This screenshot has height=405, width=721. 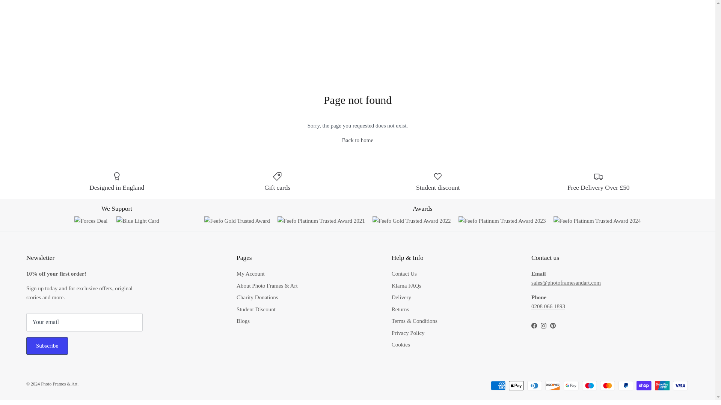 I want to click on Mastercard, so click(x=607, y=385).